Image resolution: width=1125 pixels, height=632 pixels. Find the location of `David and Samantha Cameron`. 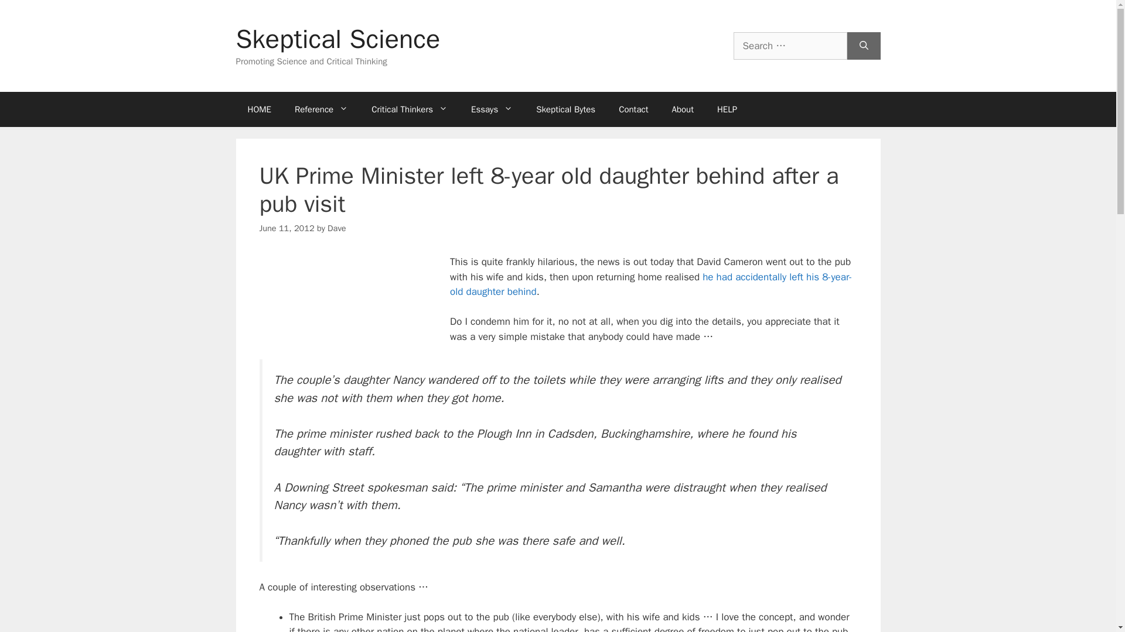

David and Samantha Cameron is located at coordinates (346, 307).